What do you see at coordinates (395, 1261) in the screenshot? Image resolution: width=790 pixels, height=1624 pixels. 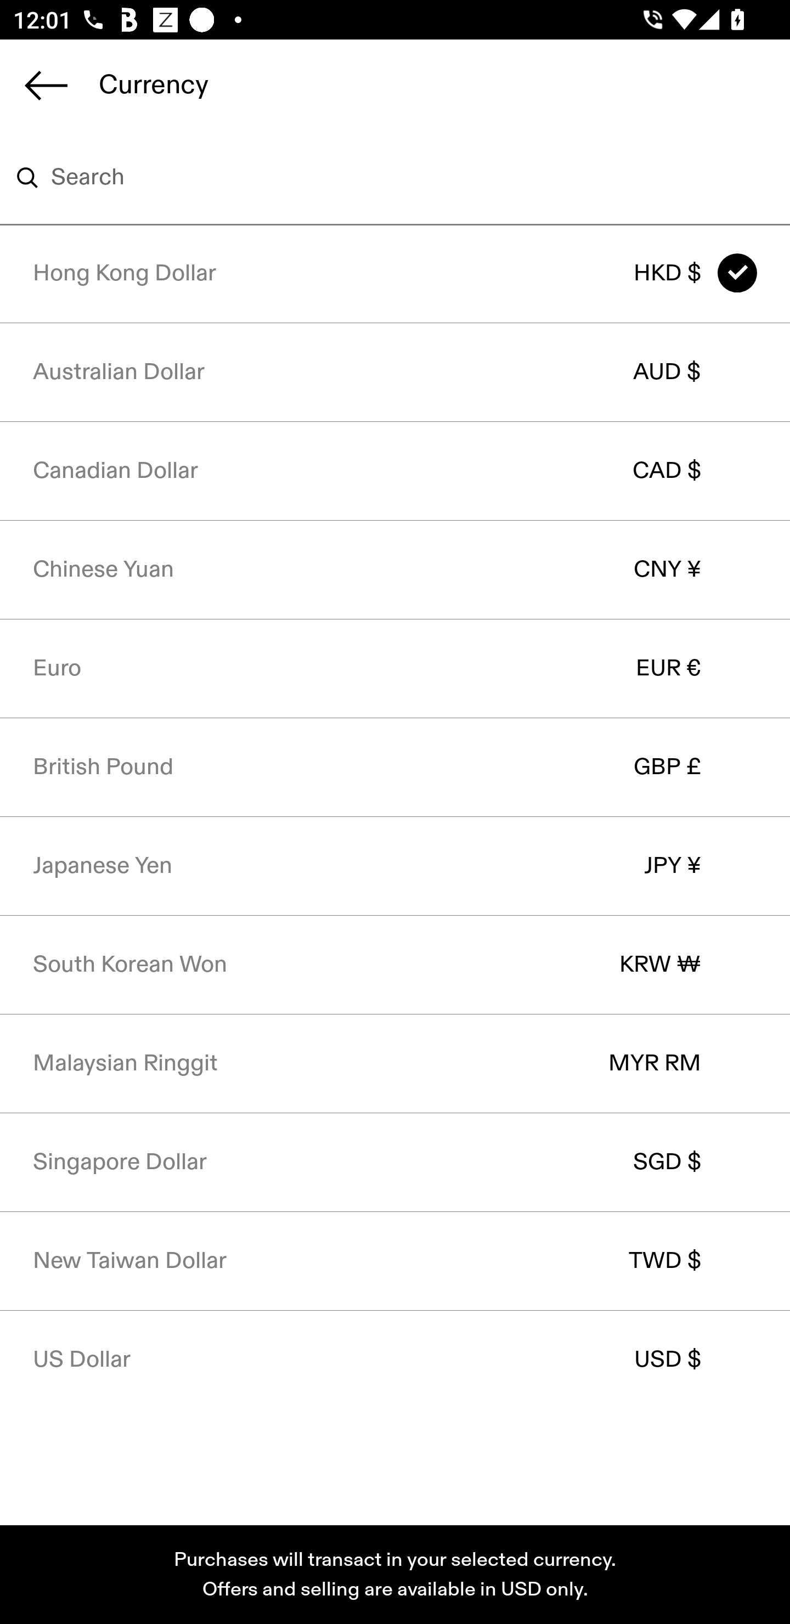 I see `New Taiwan Dollar TWD $` at bounding box center [395, 1261].